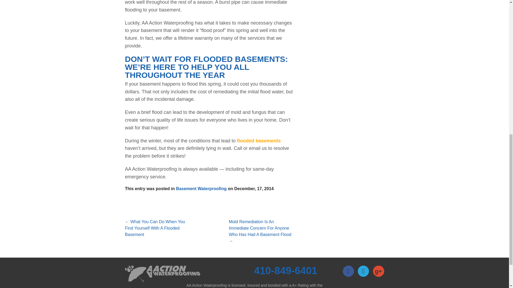 This screenshot has width=513, height=288. I want to click on 410-849-6401, so click(286, 270).